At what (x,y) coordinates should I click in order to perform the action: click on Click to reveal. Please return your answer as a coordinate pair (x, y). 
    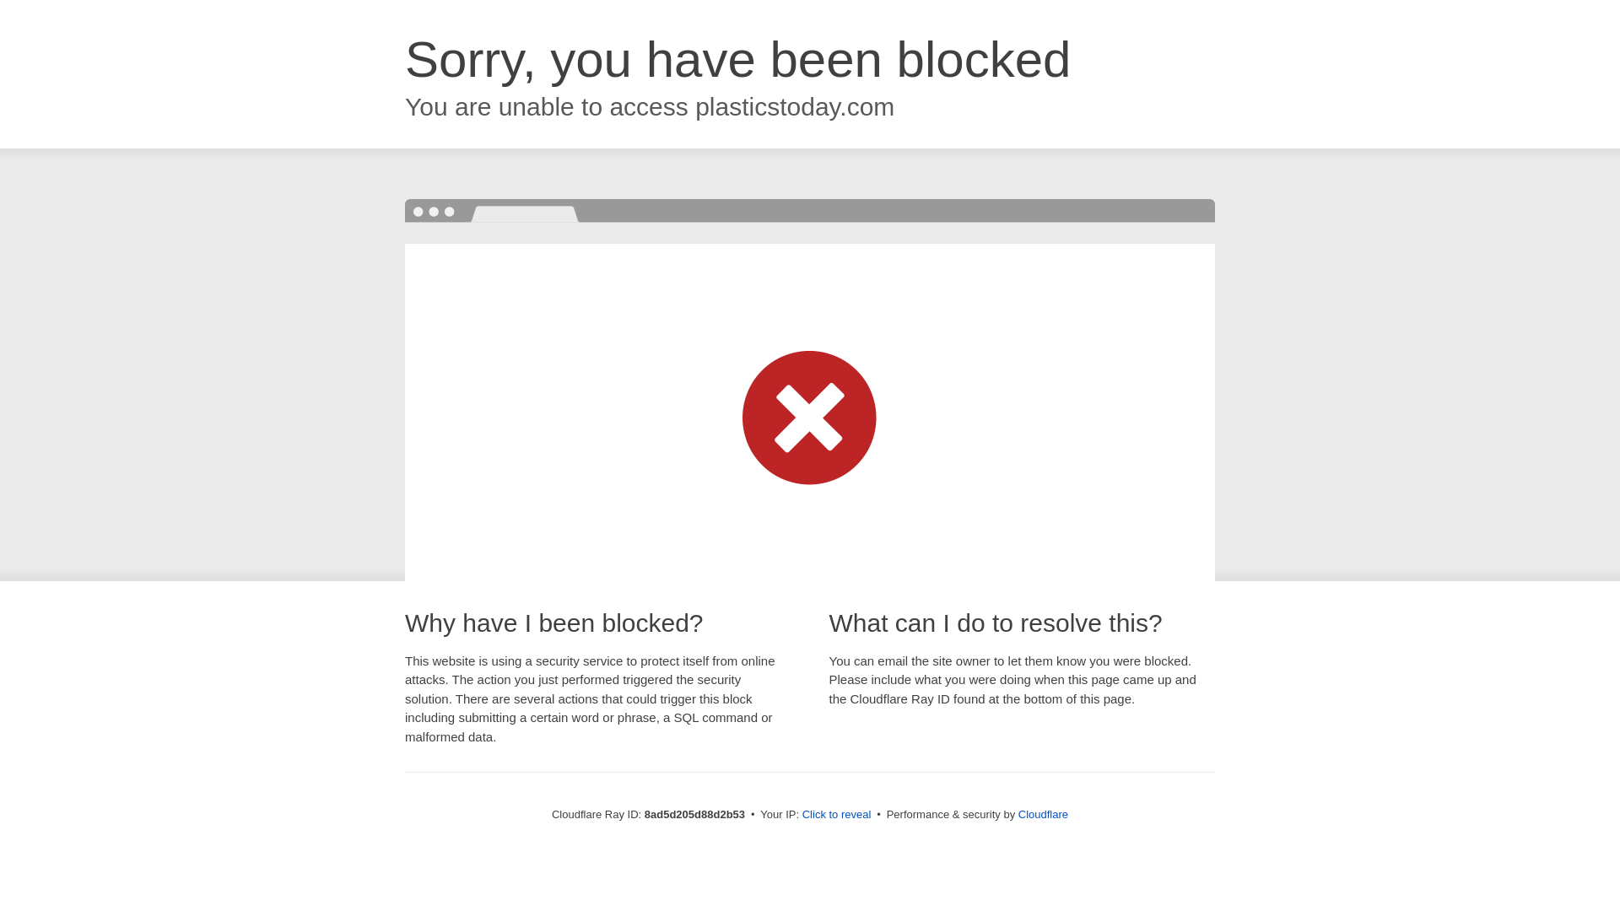
    Looking at the image, I should click on (836, 815).